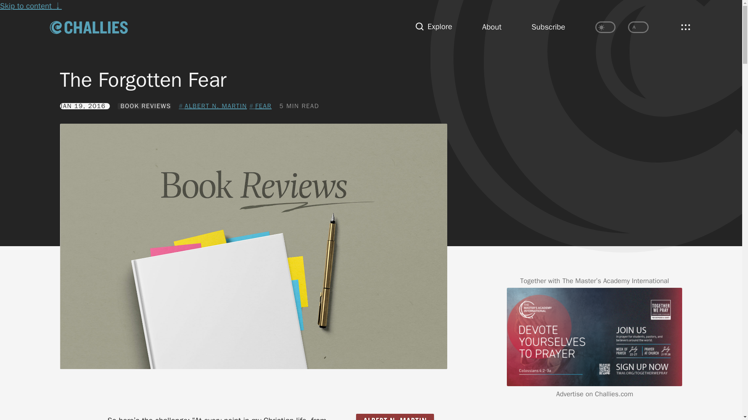 The width and height of the screenshot is (748, 420). Describe the element at coordinates (85, 106) in the screenshot. I see `JAN 19, 2016` at that location.